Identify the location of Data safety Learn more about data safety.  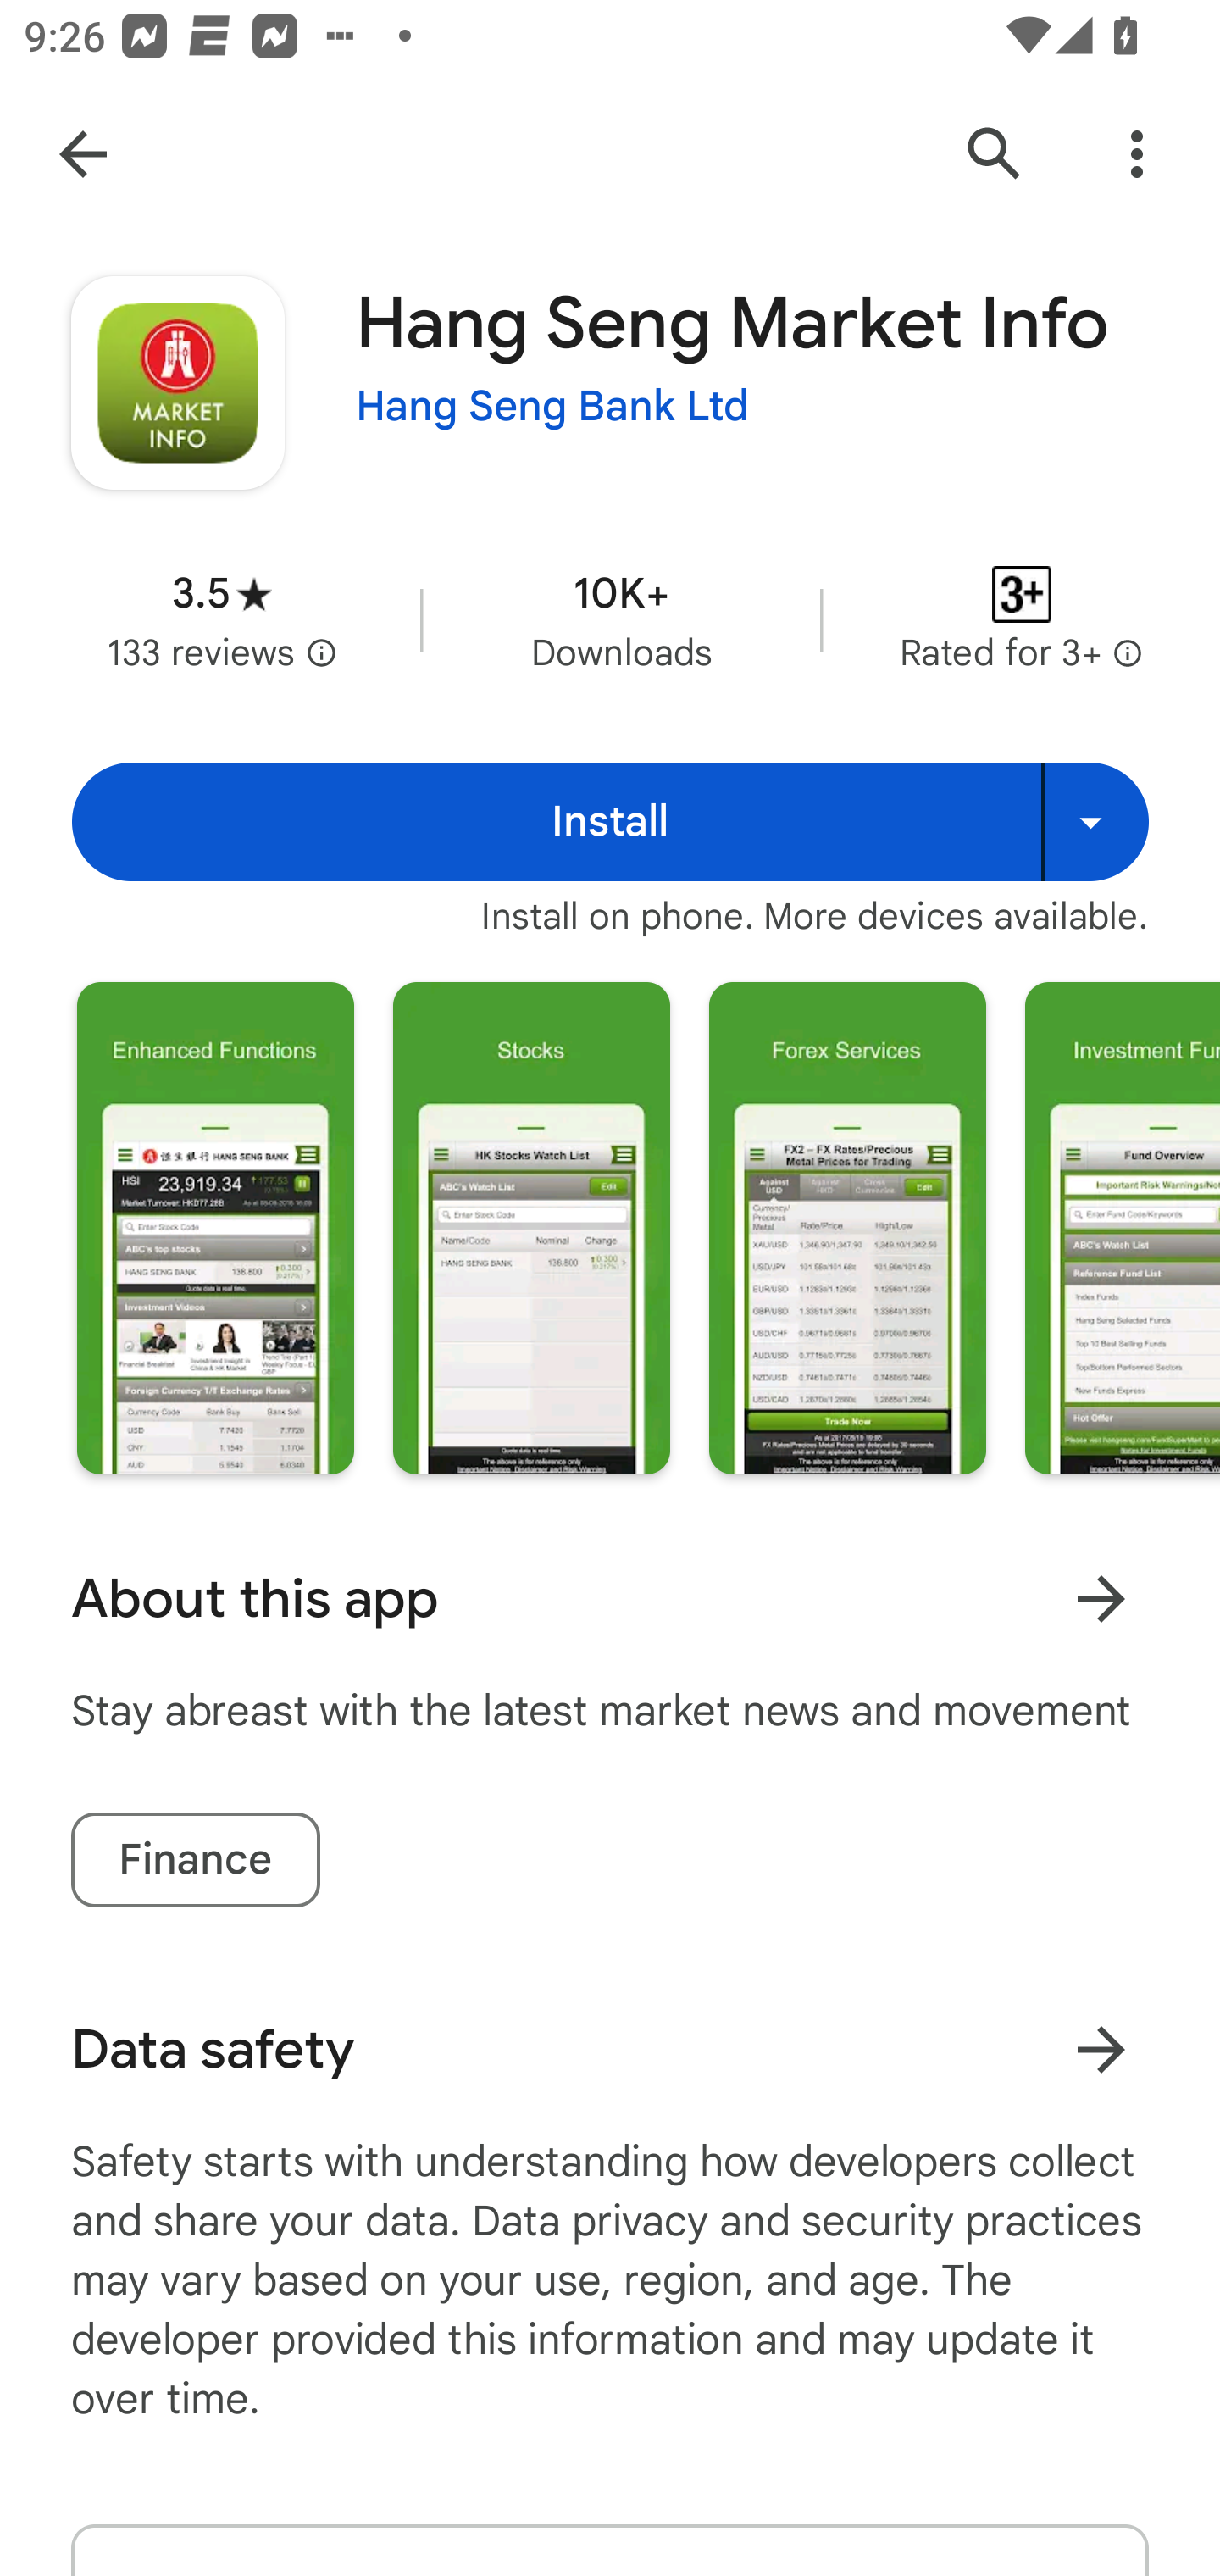
(610, 2049).